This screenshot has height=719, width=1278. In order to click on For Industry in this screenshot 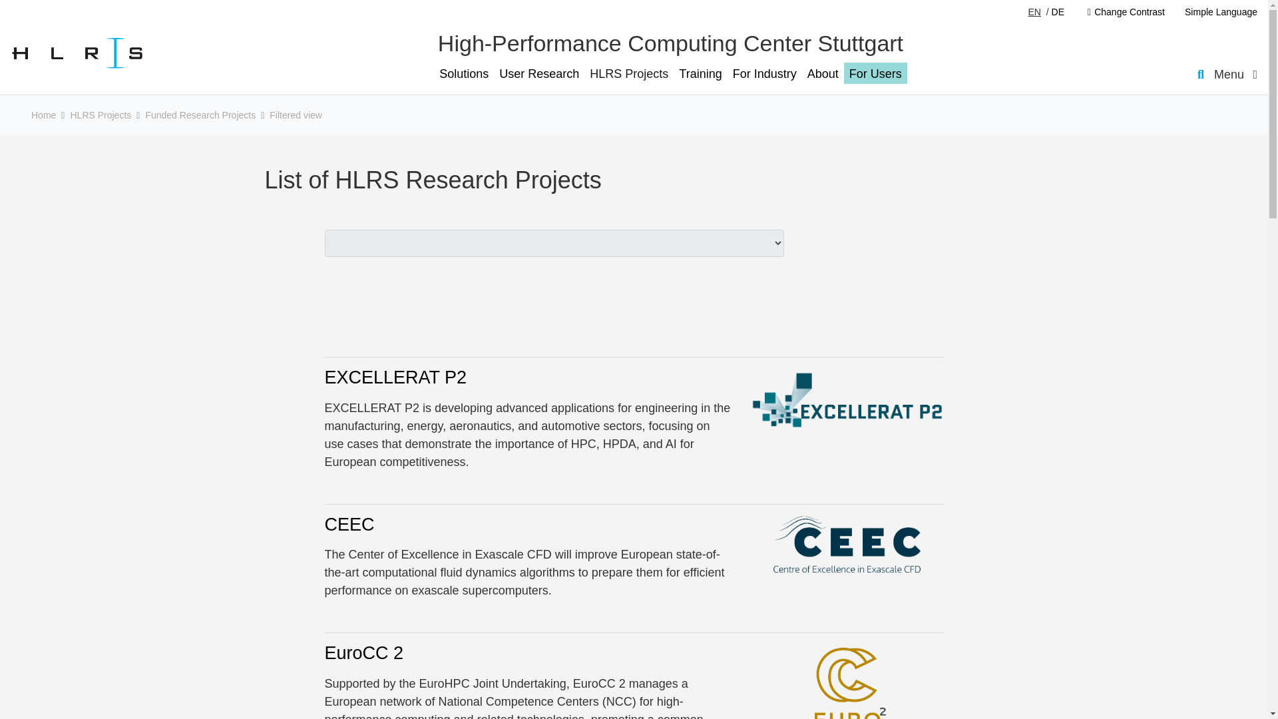, I will do `click(764, 73)`.